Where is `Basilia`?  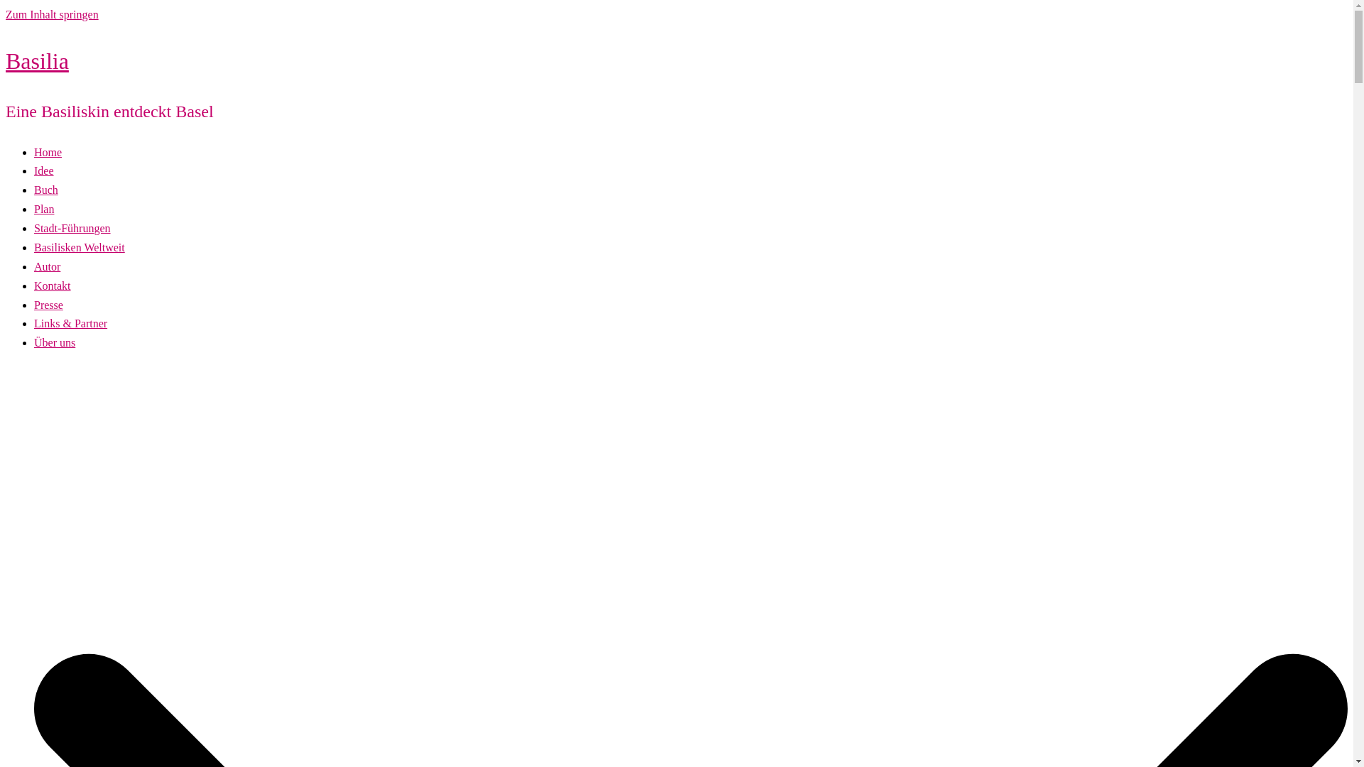 Basilia is located at coordinates (37, 61).